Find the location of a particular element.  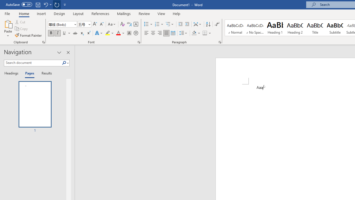

Underline is located at coordinates (67, 33).